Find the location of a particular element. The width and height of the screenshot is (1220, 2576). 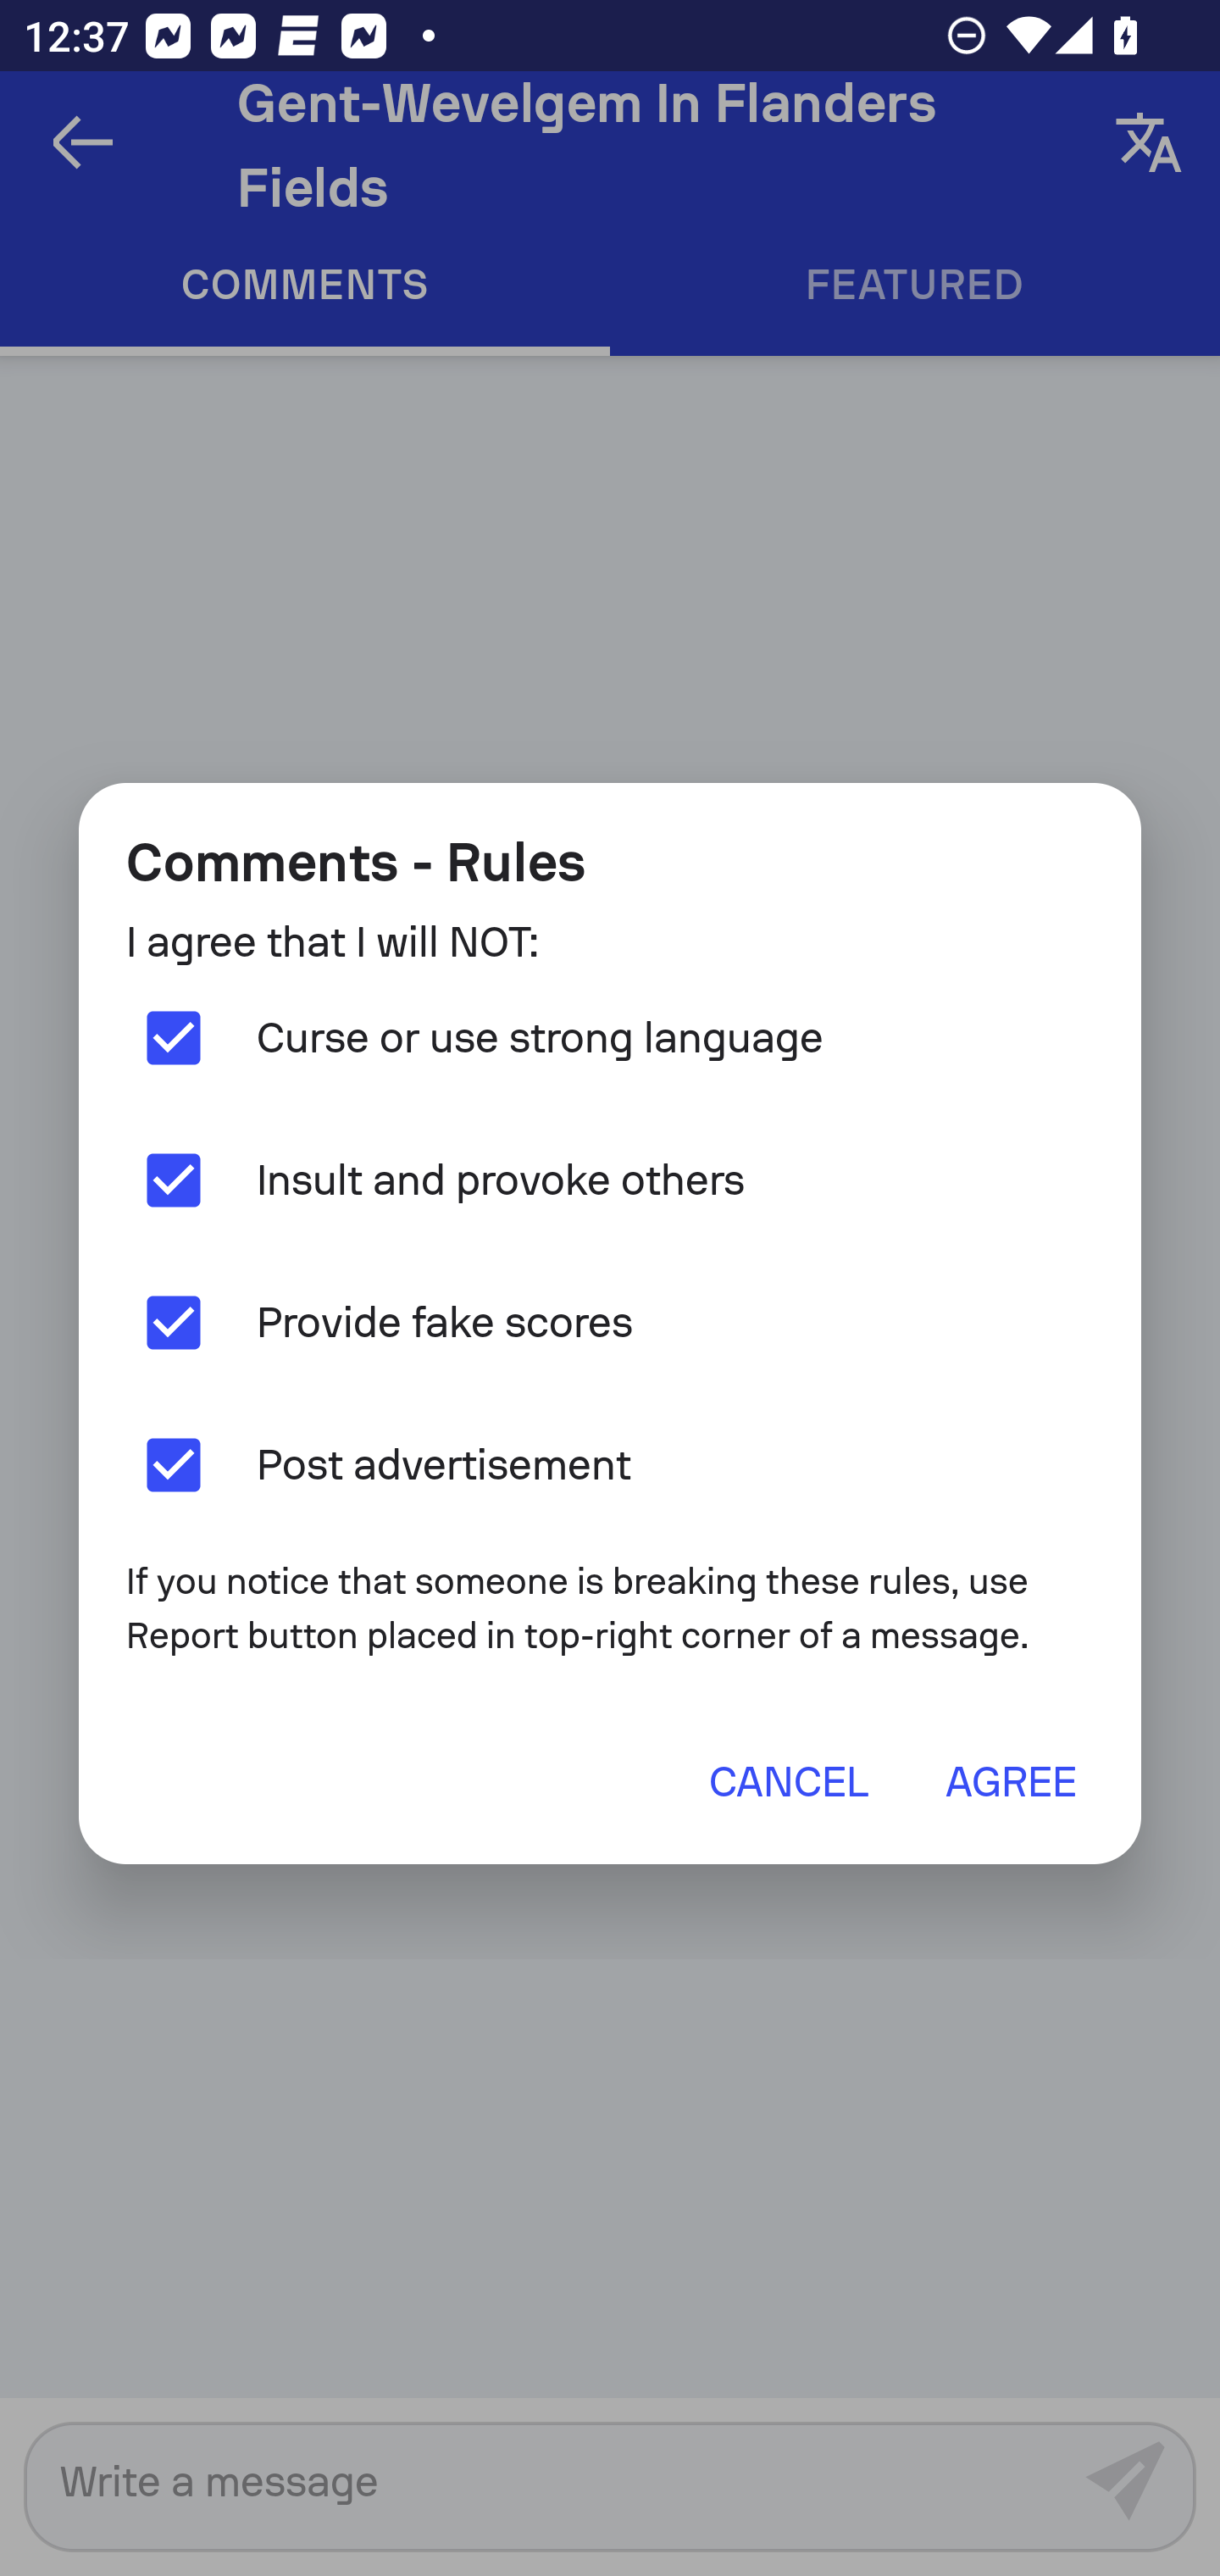

CANCEL is located at coordinates (788, 1781).